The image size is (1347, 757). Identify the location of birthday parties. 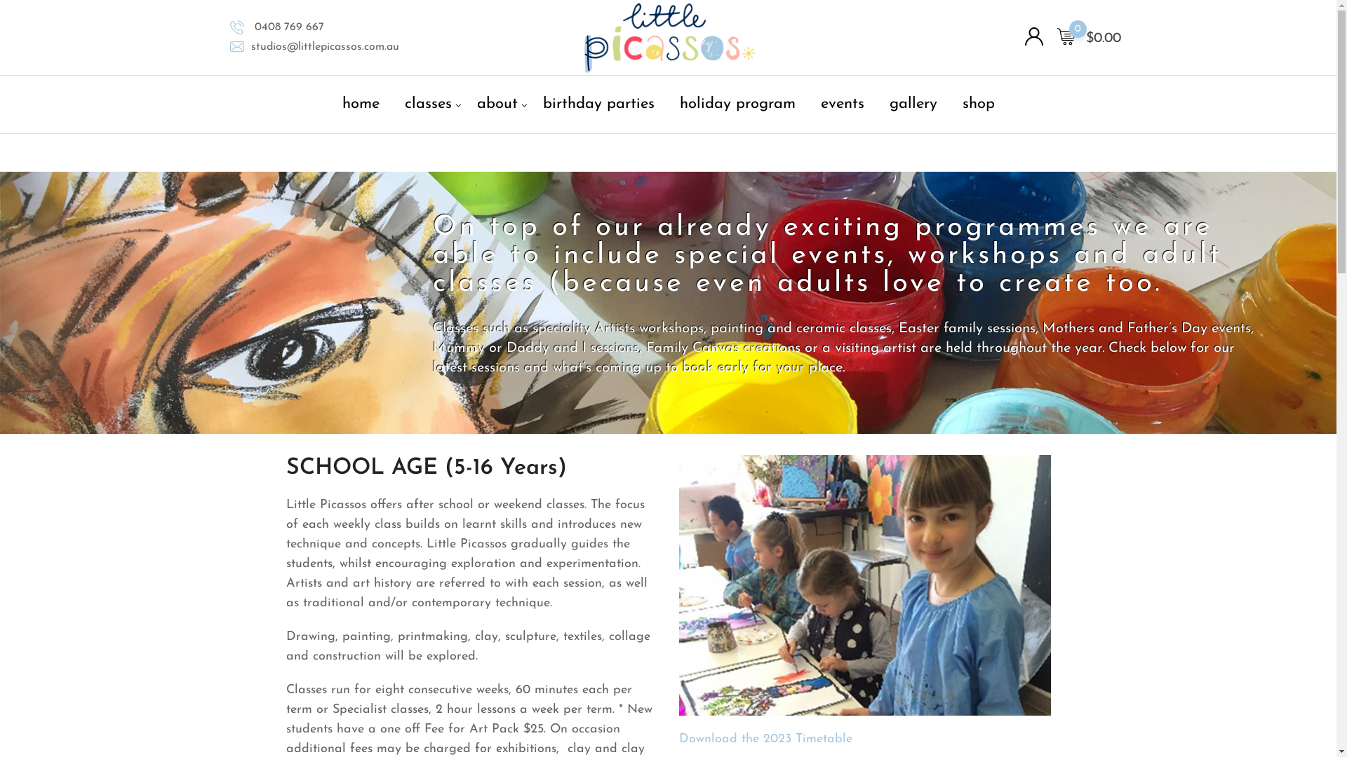
(598, 104).